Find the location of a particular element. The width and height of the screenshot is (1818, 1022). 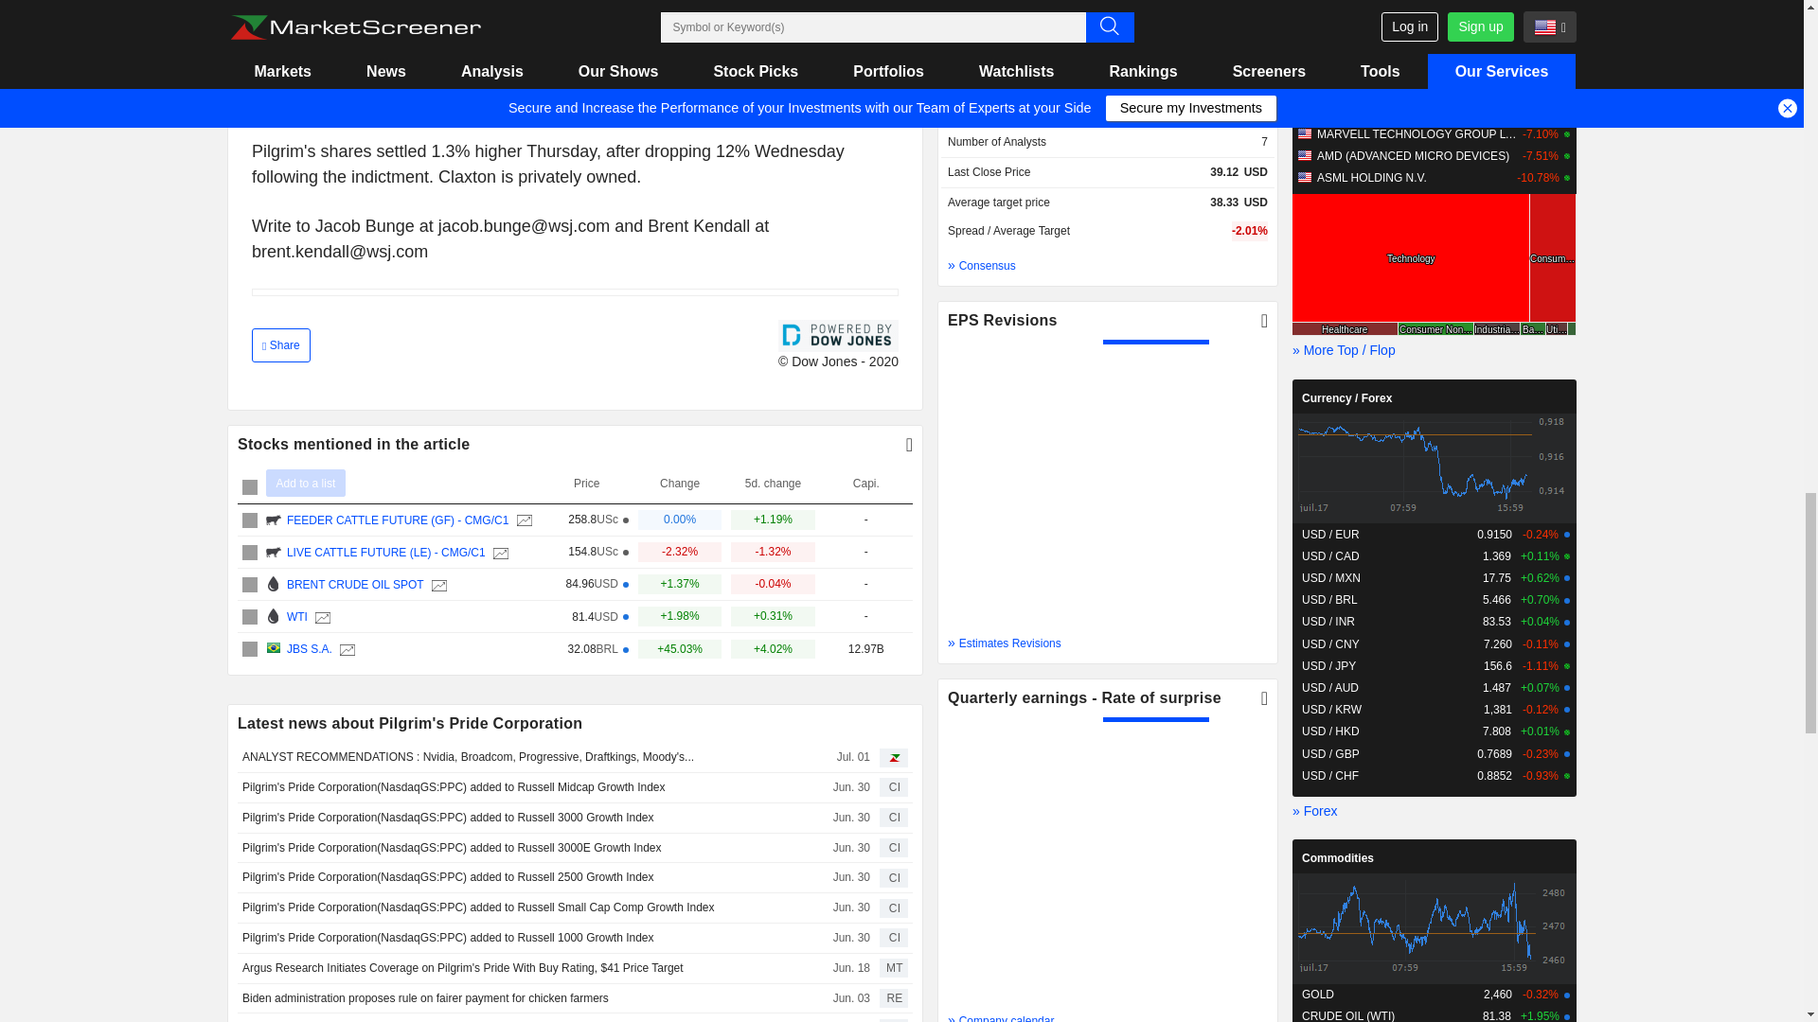

on is located at coordinates (250, 520).